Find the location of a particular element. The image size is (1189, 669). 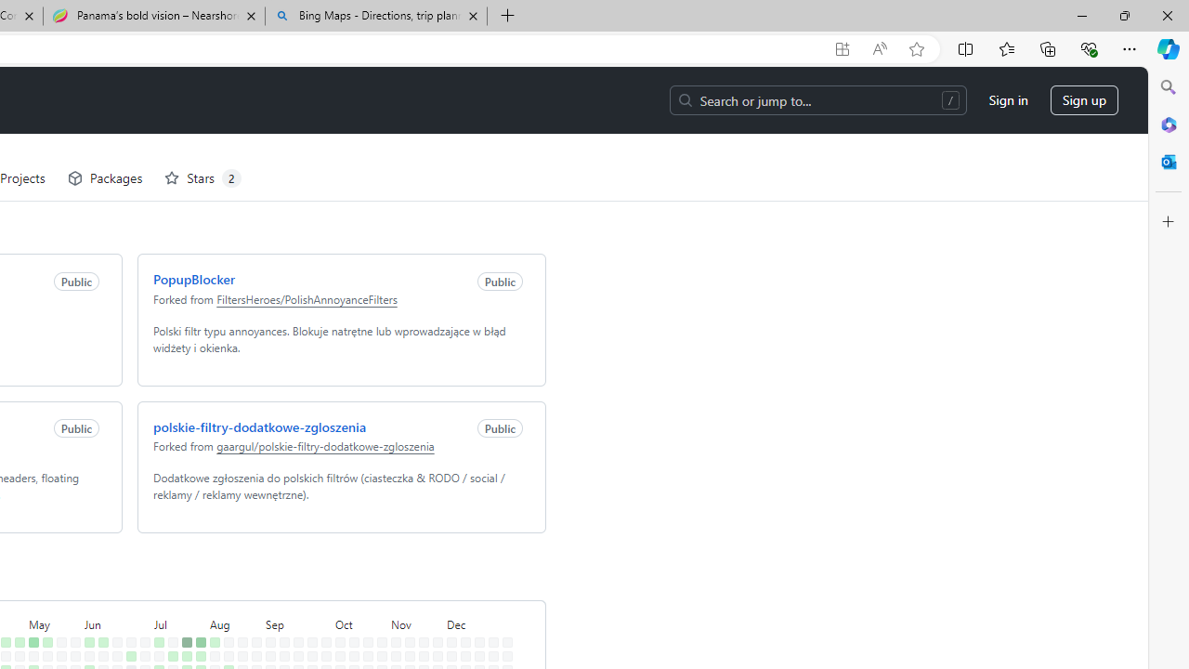

No contributions on June 5th. is located at coordinates (85, 617).